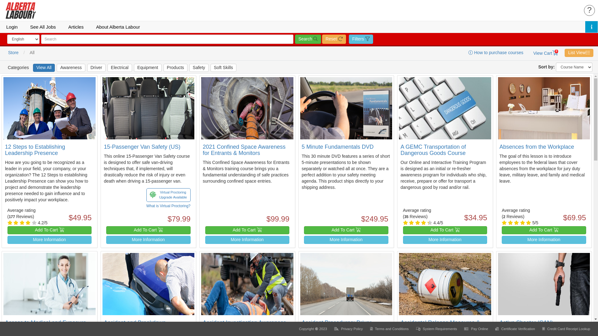 Image resolution: width=598 pixels, height=336 pixels. What do you see at coordinates (50, 240) in the screenshot?
I see `More Information` at bounding box center [50, 240].